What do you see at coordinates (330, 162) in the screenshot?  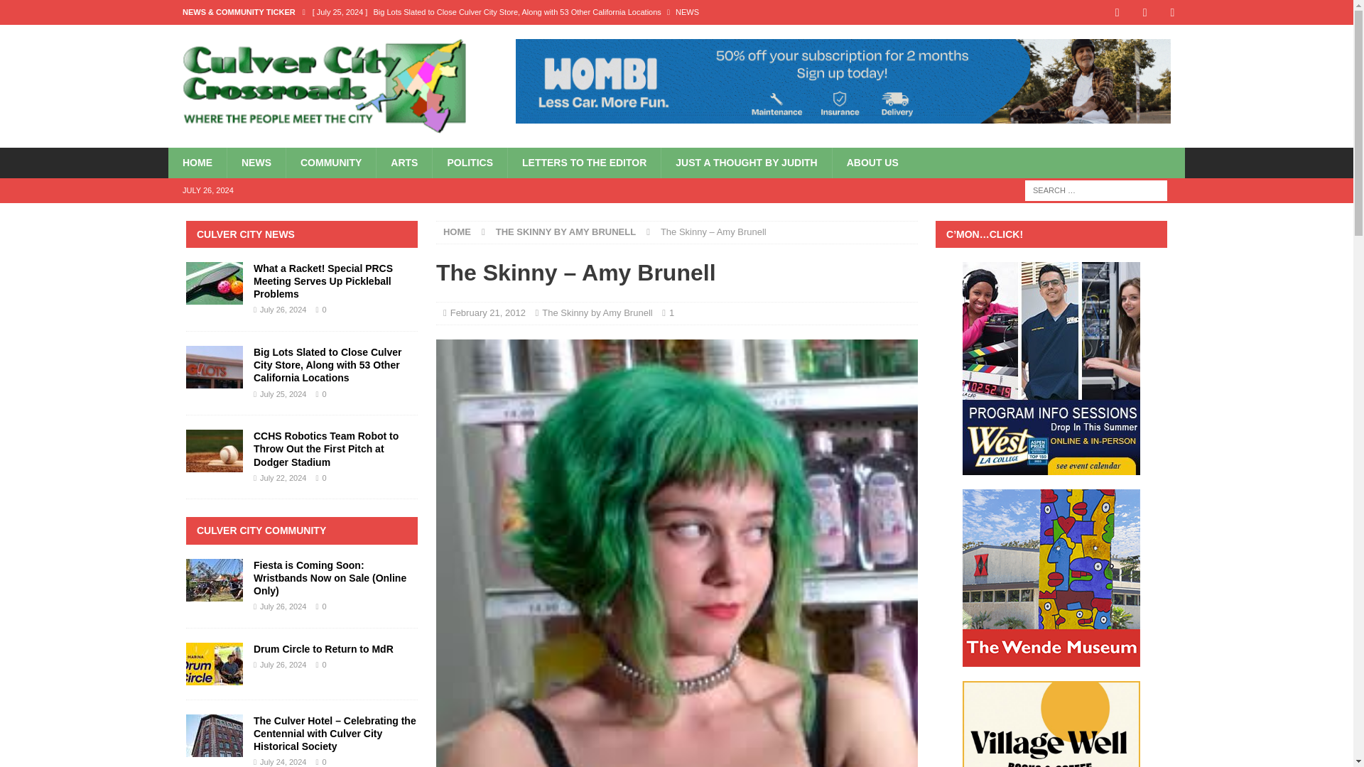 I see `COMMUNITY` at bounding box center [330, 162].